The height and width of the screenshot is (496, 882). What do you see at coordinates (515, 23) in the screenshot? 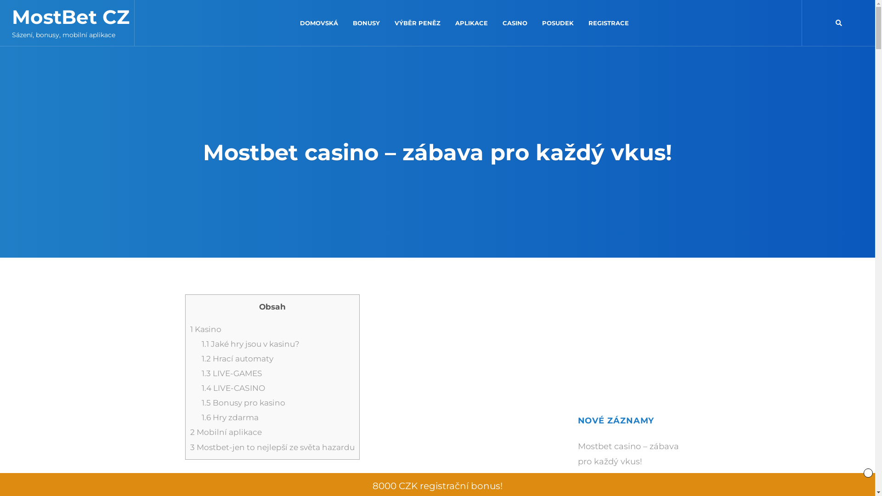
I see `CASINO` at bounding box center [515, 23].